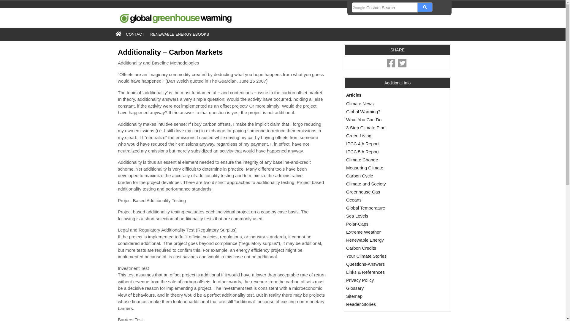 This screenshot has width=570, height=321. I want to click on search, so click(385, 8).